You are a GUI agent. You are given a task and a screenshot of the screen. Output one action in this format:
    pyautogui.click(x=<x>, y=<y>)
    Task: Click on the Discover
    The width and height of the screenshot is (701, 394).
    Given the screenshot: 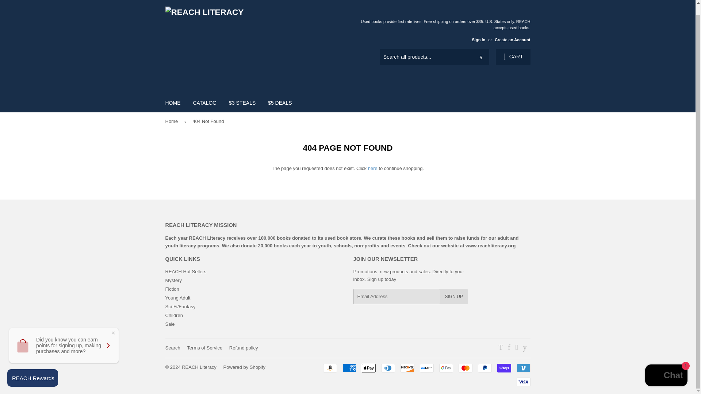 What is the action you would take?
    pyautogui.click(x=407, y=368)
    